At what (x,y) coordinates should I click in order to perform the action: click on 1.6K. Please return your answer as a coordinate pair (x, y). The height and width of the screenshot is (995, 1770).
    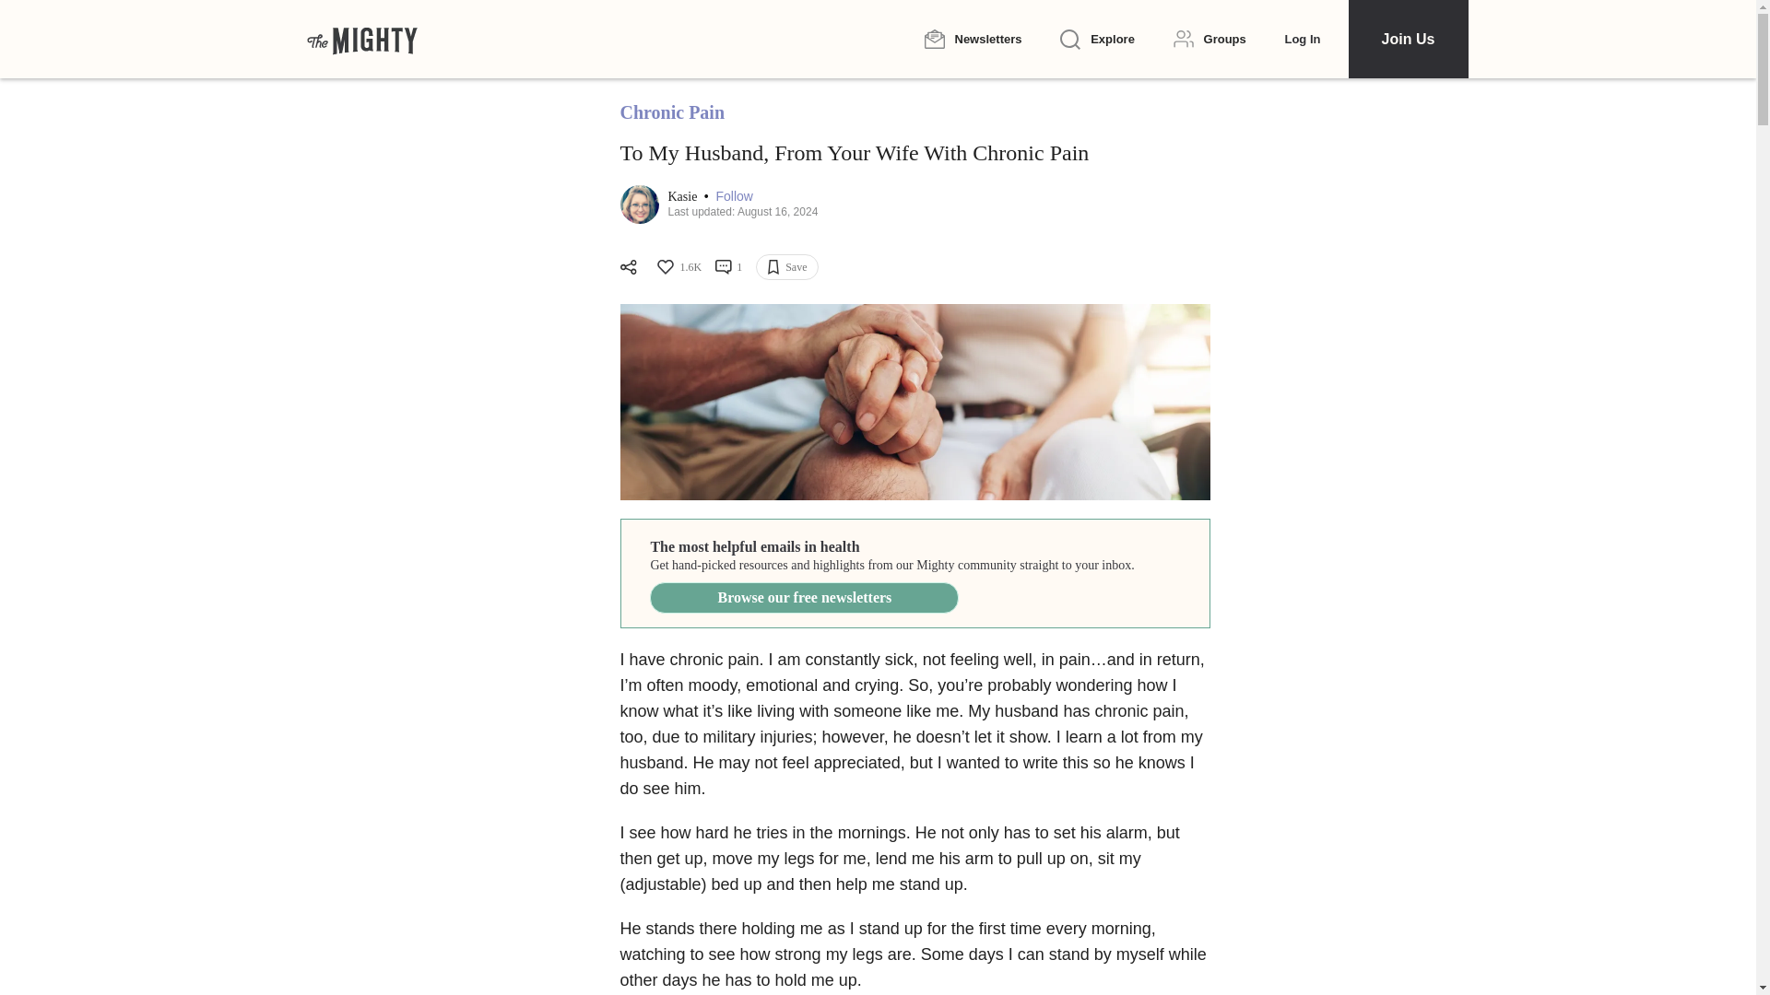
    Looking at the image, I should click on (678, 267).